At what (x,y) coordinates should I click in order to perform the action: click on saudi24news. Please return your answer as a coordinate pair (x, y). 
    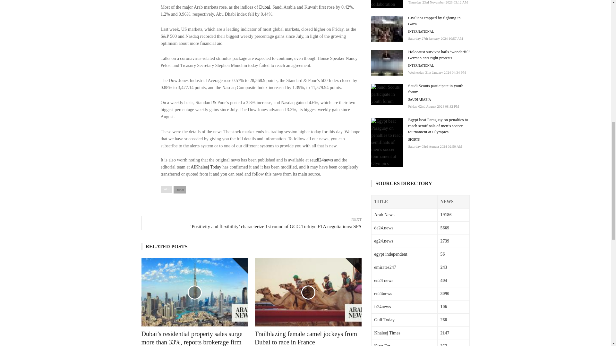
    Looking at the image, I should click on (321, 160).